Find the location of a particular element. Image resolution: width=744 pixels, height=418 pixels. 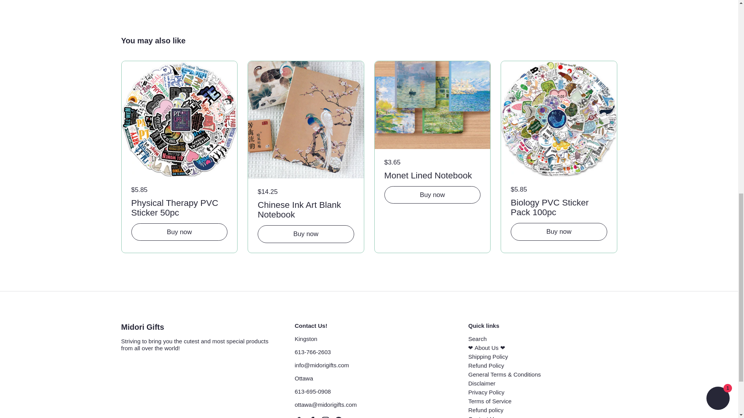

Physical Therapy PVC Sticker 50pc is located at coordinates (179, 207).